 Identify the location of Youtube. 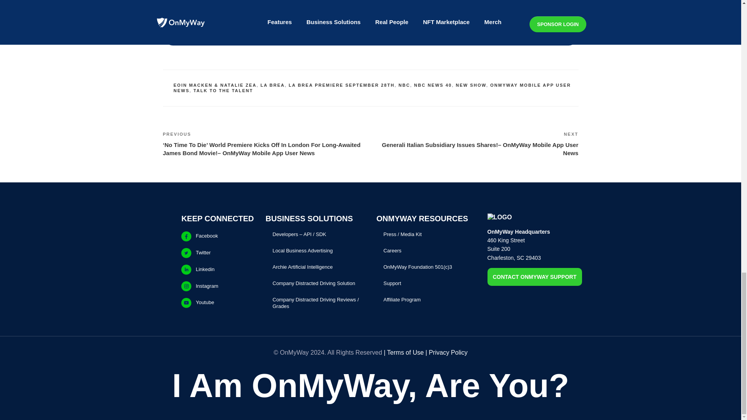
(217, 303).